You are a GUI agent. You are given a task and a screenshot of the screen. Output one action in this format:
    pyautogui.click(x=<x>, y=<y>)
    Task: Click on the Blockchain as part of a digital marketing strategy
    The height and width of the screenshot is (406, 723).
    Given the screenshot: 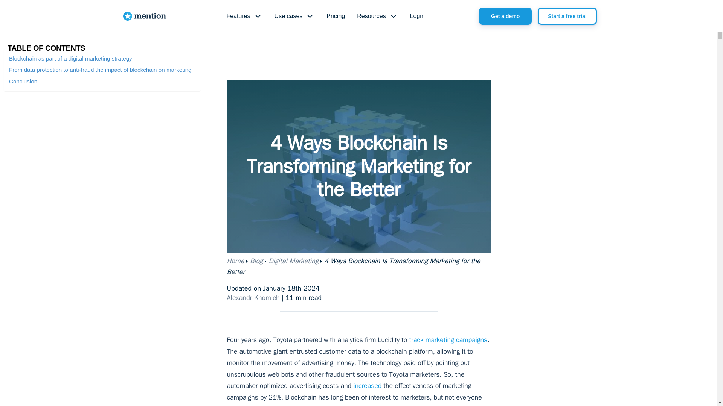 What is the action you would take?
    pyautogui.click(x=70, y=59)
    